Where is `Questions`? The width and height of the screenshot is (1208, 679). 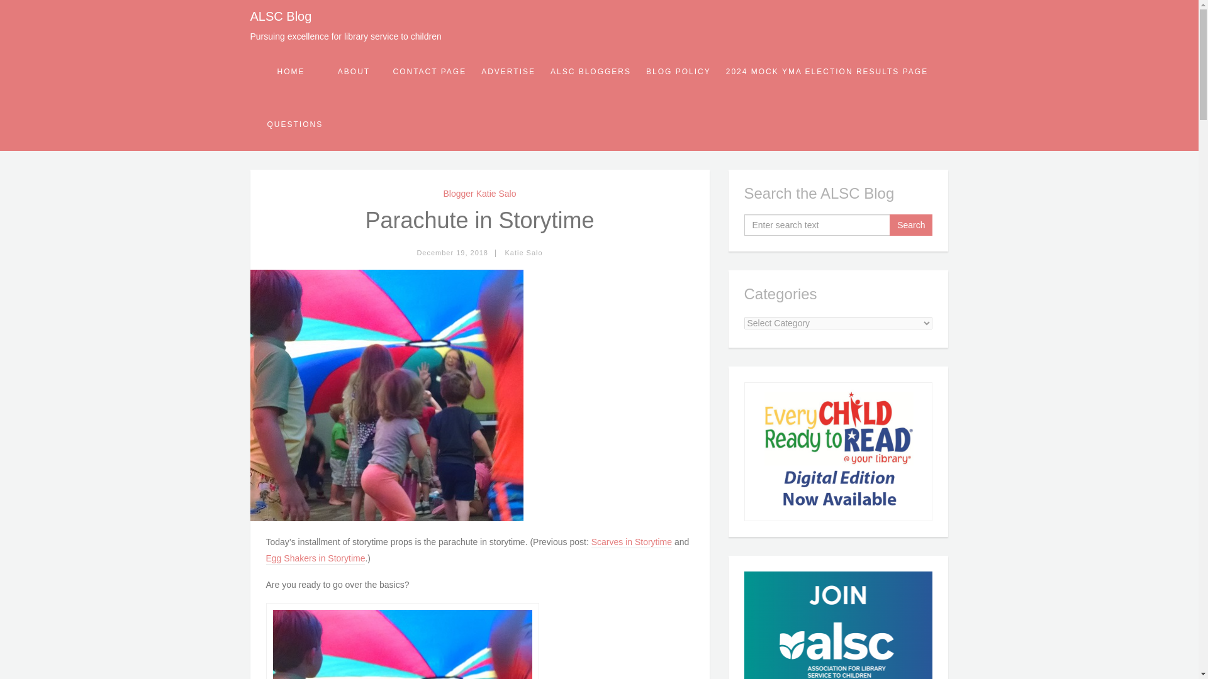
Questions is located at coordinates (294, 124).